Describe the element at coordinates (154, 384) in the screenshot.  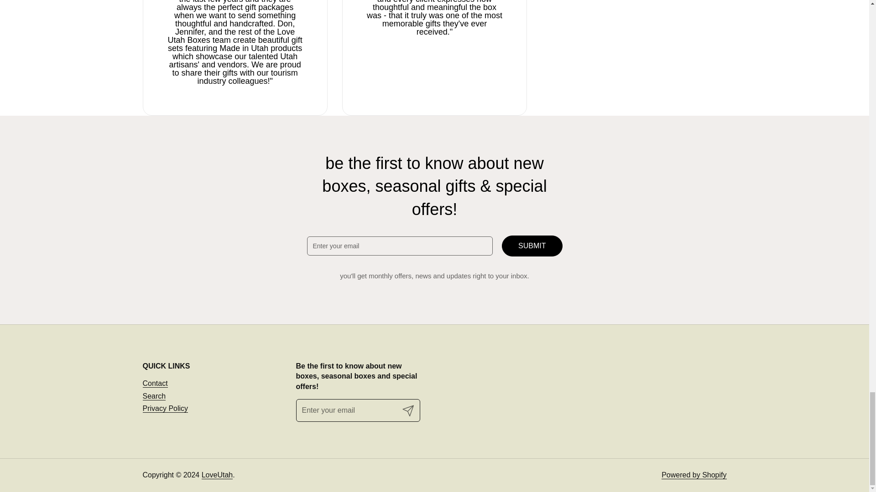
I see `Contact` at that location.